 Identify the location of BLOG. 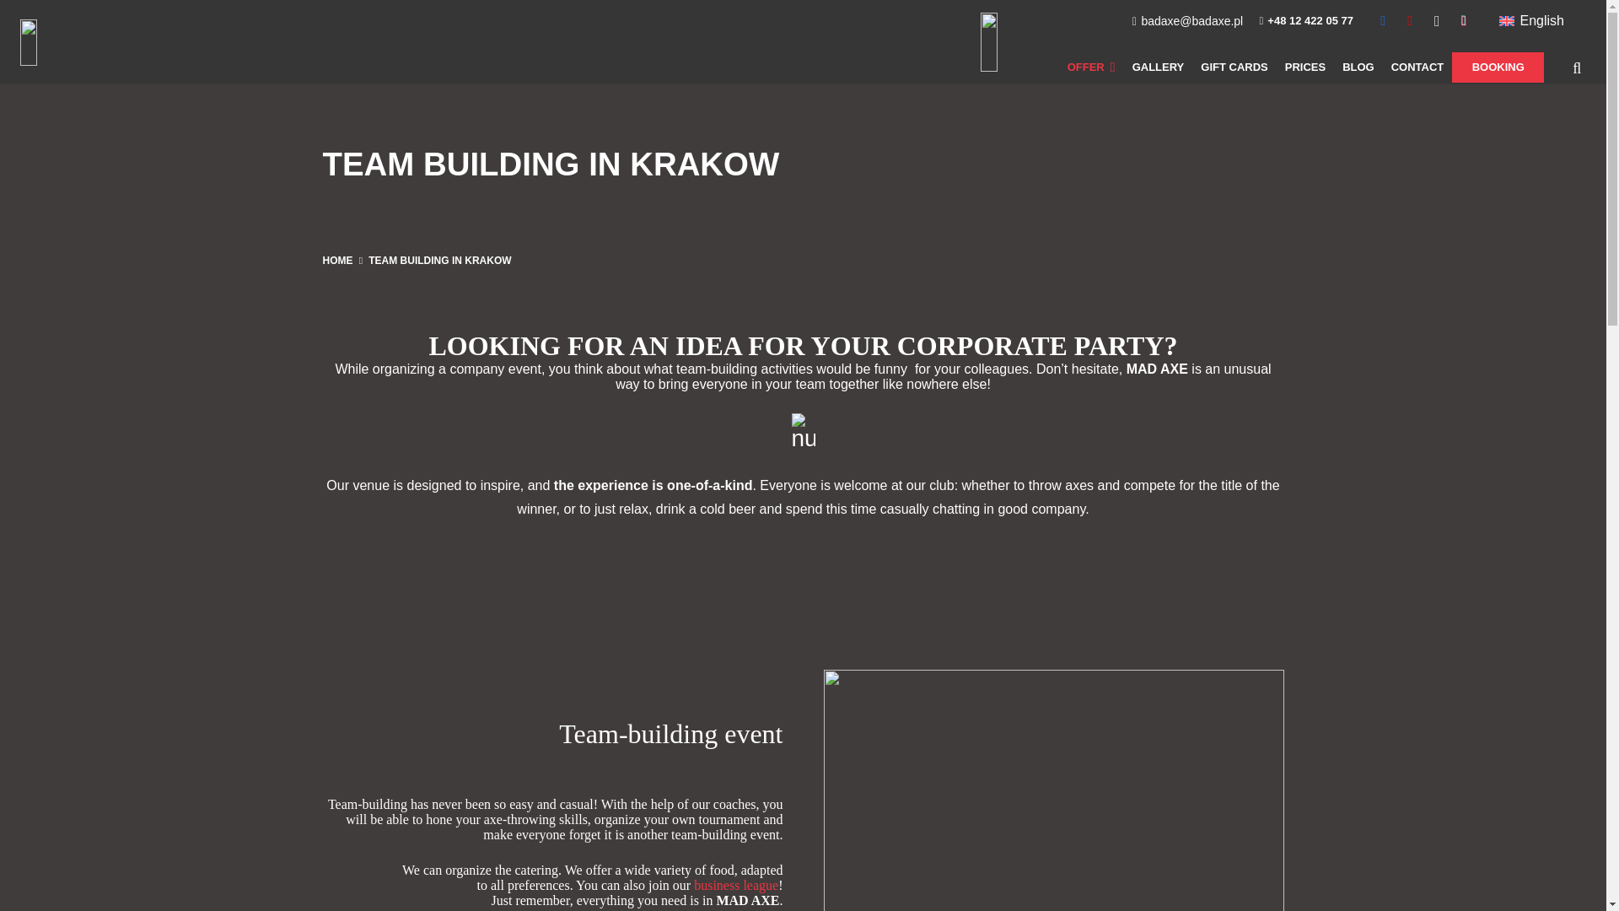
(1358, 67).